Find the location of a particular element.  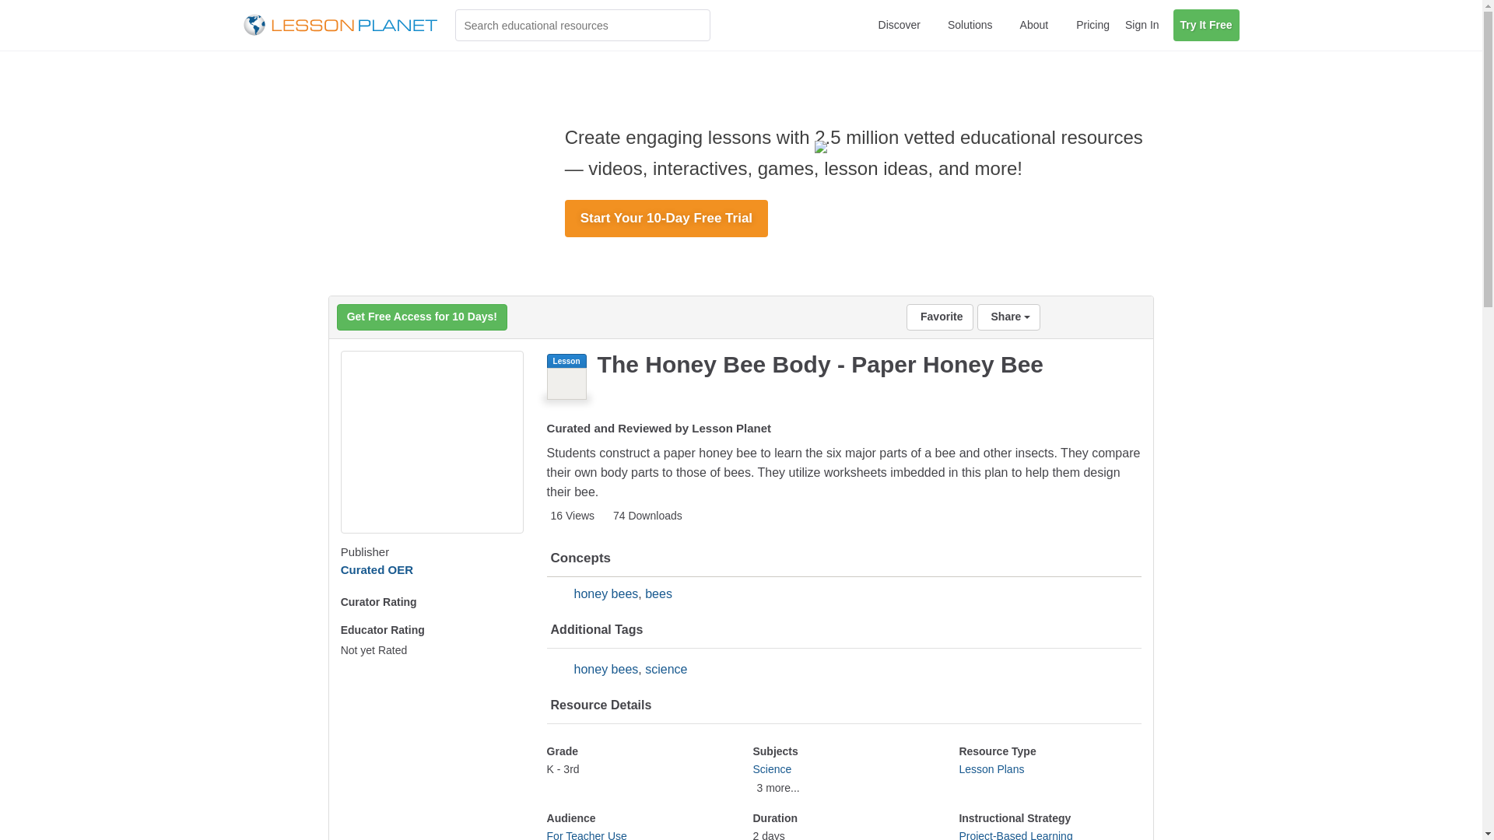

Pricing is located at coordinates (1092, 25).